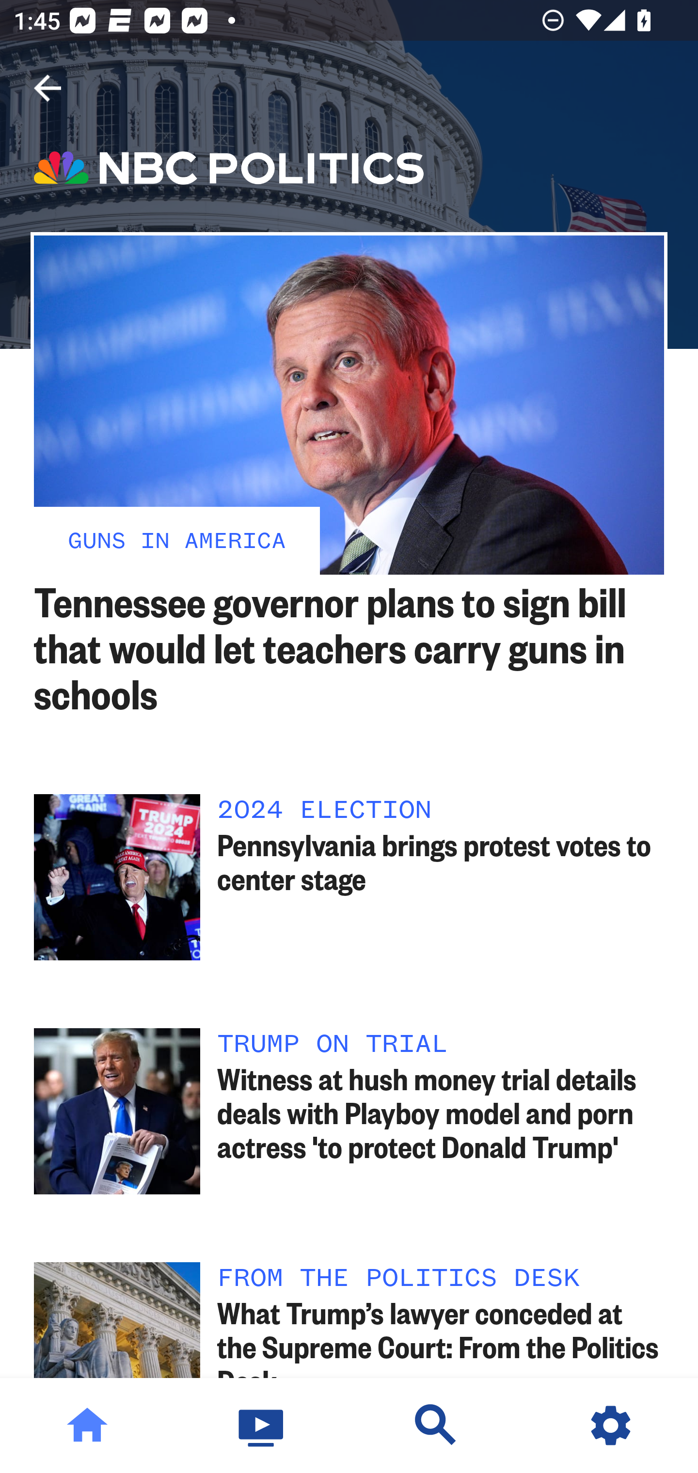  Describe the element at coordinates (436, 1426) in the screenshot. I see `Discover` at that location.